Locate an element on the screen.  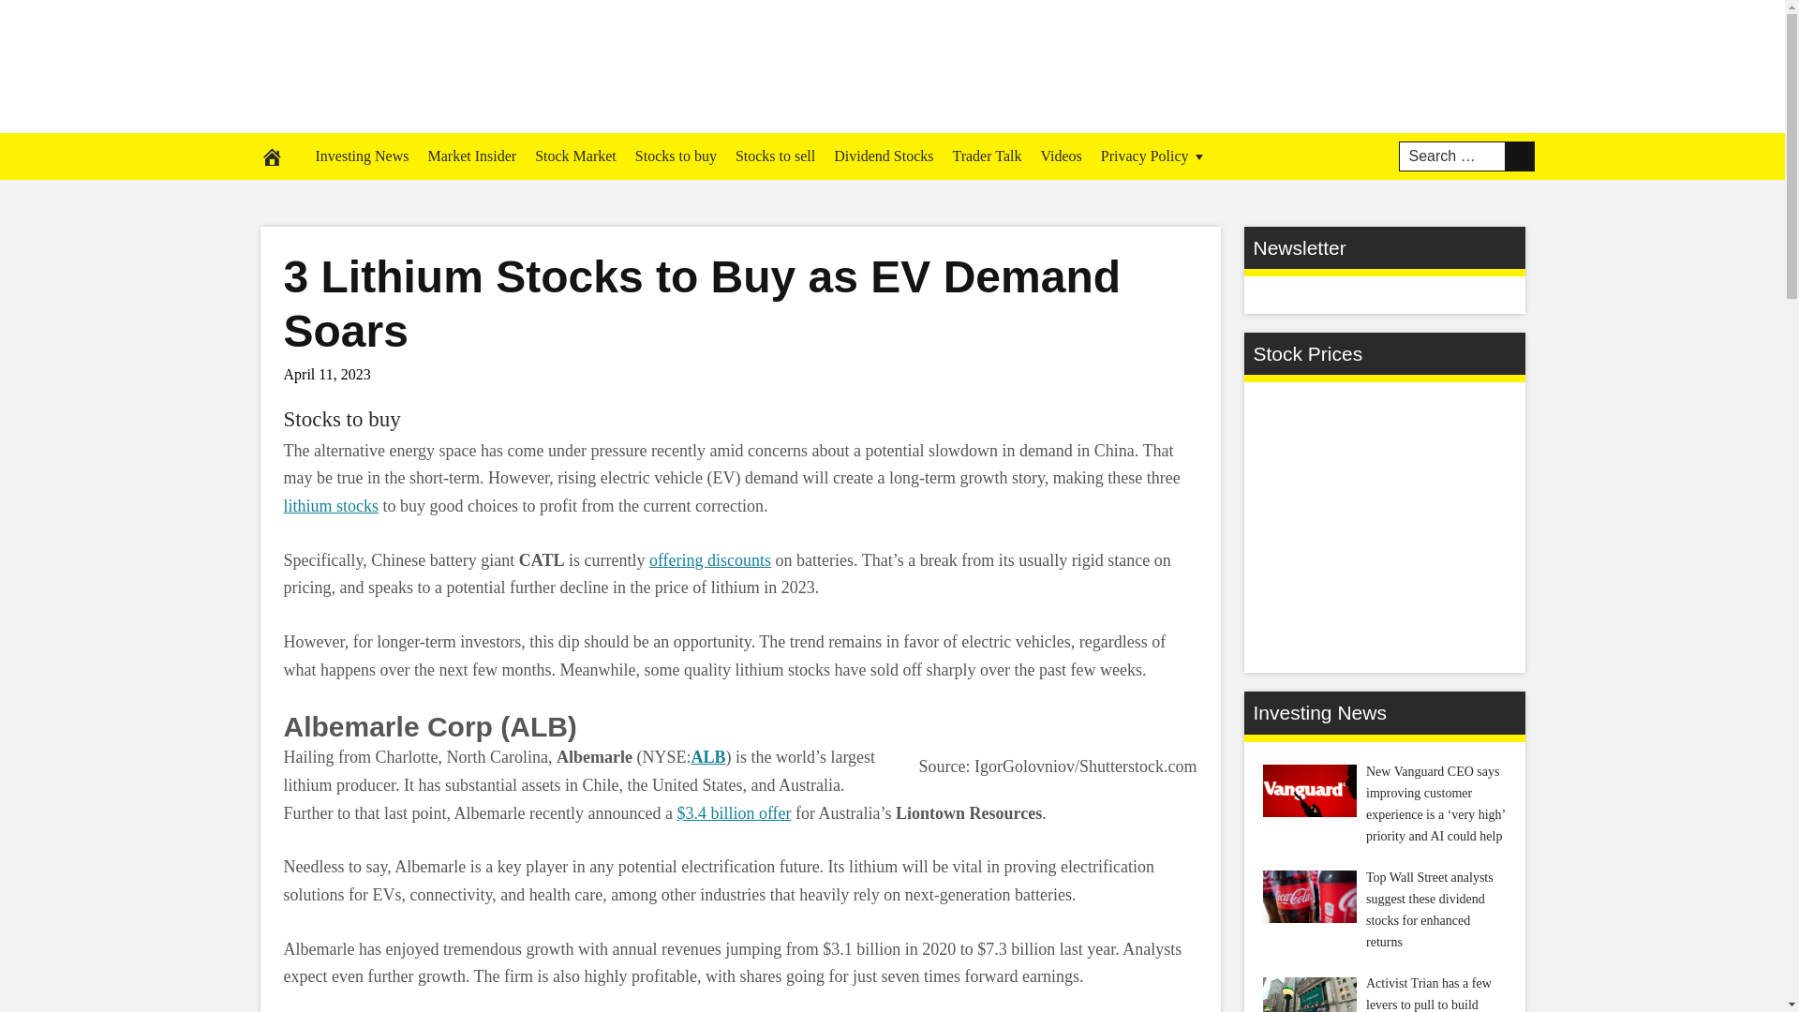
offering discounts is located at coordinates (710, 560).